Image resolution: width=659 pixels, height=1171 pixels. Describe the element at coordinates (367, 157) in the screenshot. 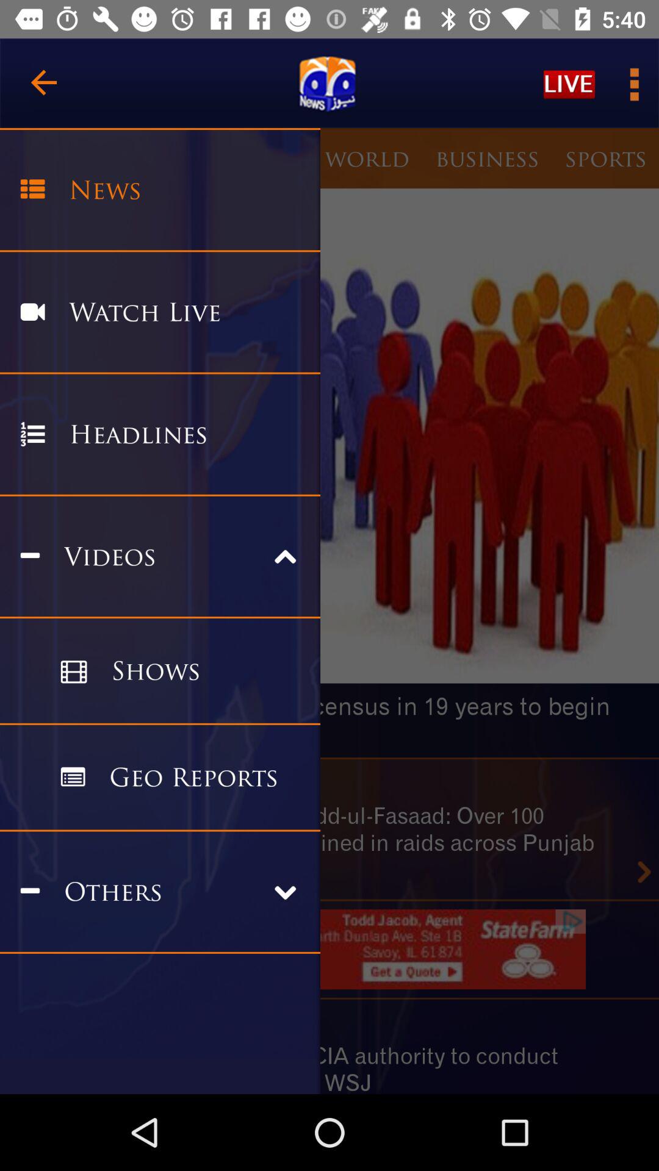

I see `select the world` at that location.